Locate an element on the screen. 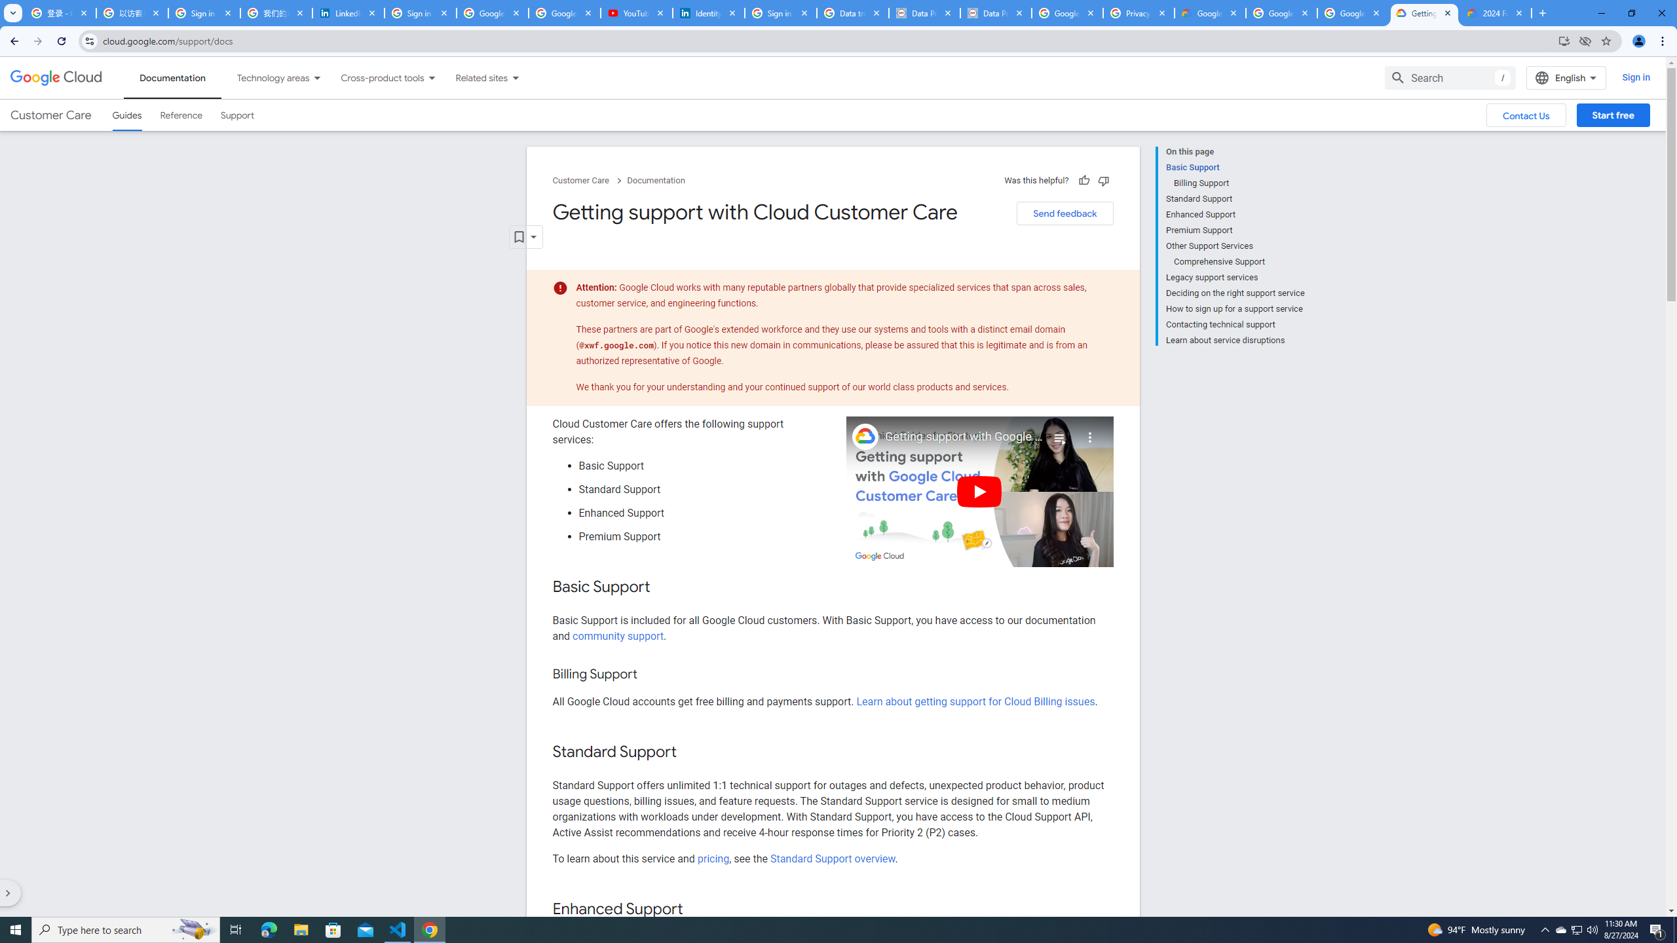 This screenshot has width=1677, height=943. Google Workspace - Specific Terms is located at coordinates (1281, 13).